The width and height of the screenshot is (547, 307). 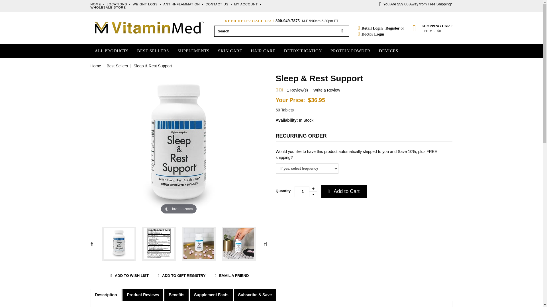 I want to click on DETOXIFICATION, so click(x=303, y=51).